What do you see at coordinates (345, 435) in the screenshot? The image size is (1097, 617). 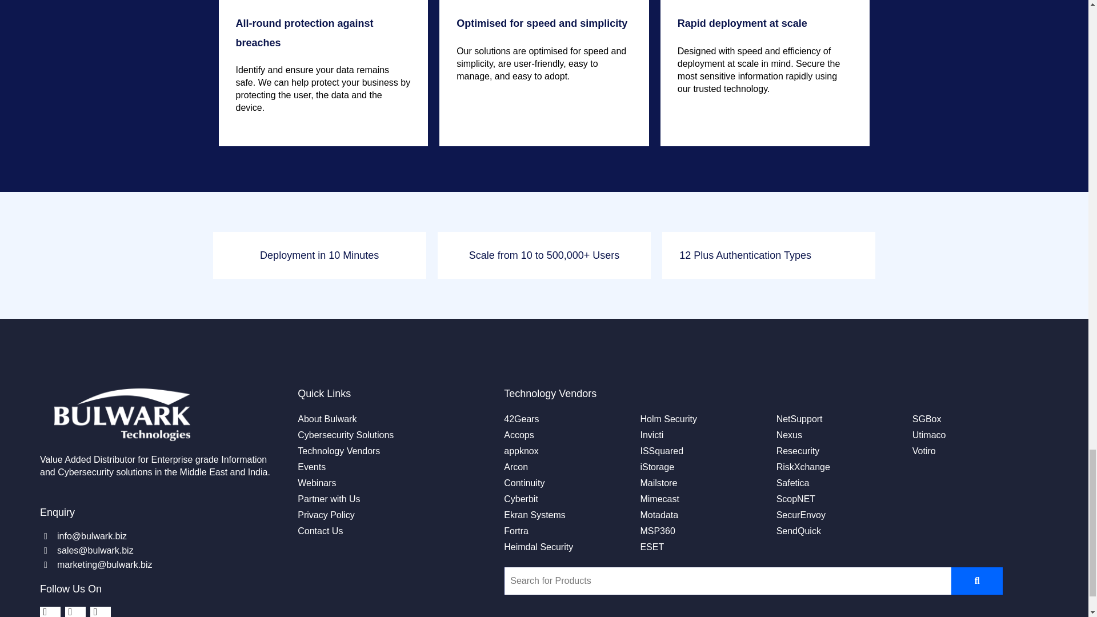 I see `Cybersecurity Solutions` at bounding box center [345, 435].